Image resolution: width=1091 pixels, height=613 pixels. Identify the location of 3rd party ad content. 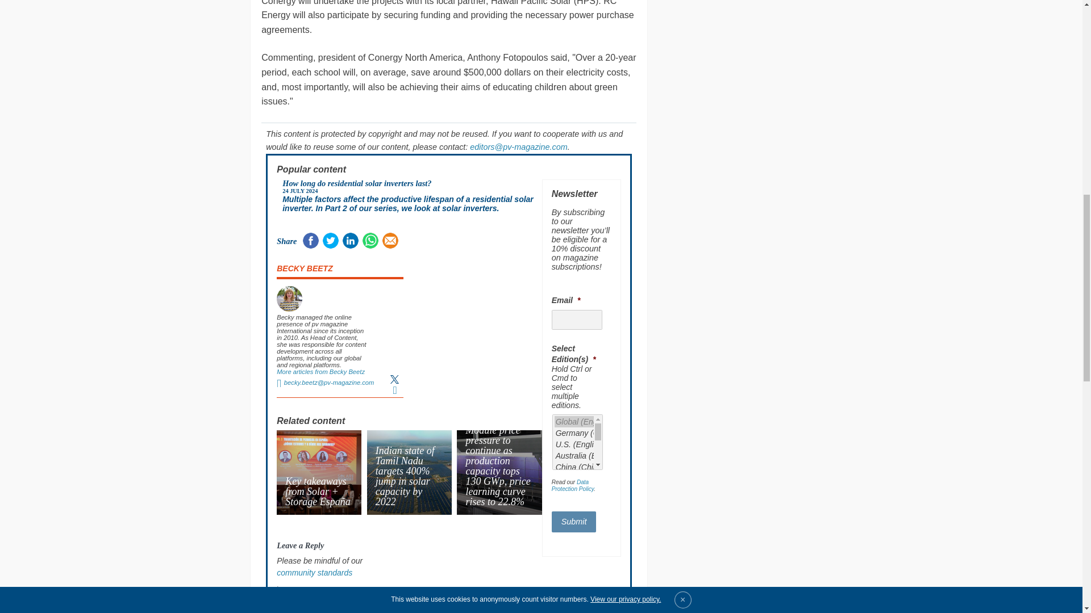
(581, 594).